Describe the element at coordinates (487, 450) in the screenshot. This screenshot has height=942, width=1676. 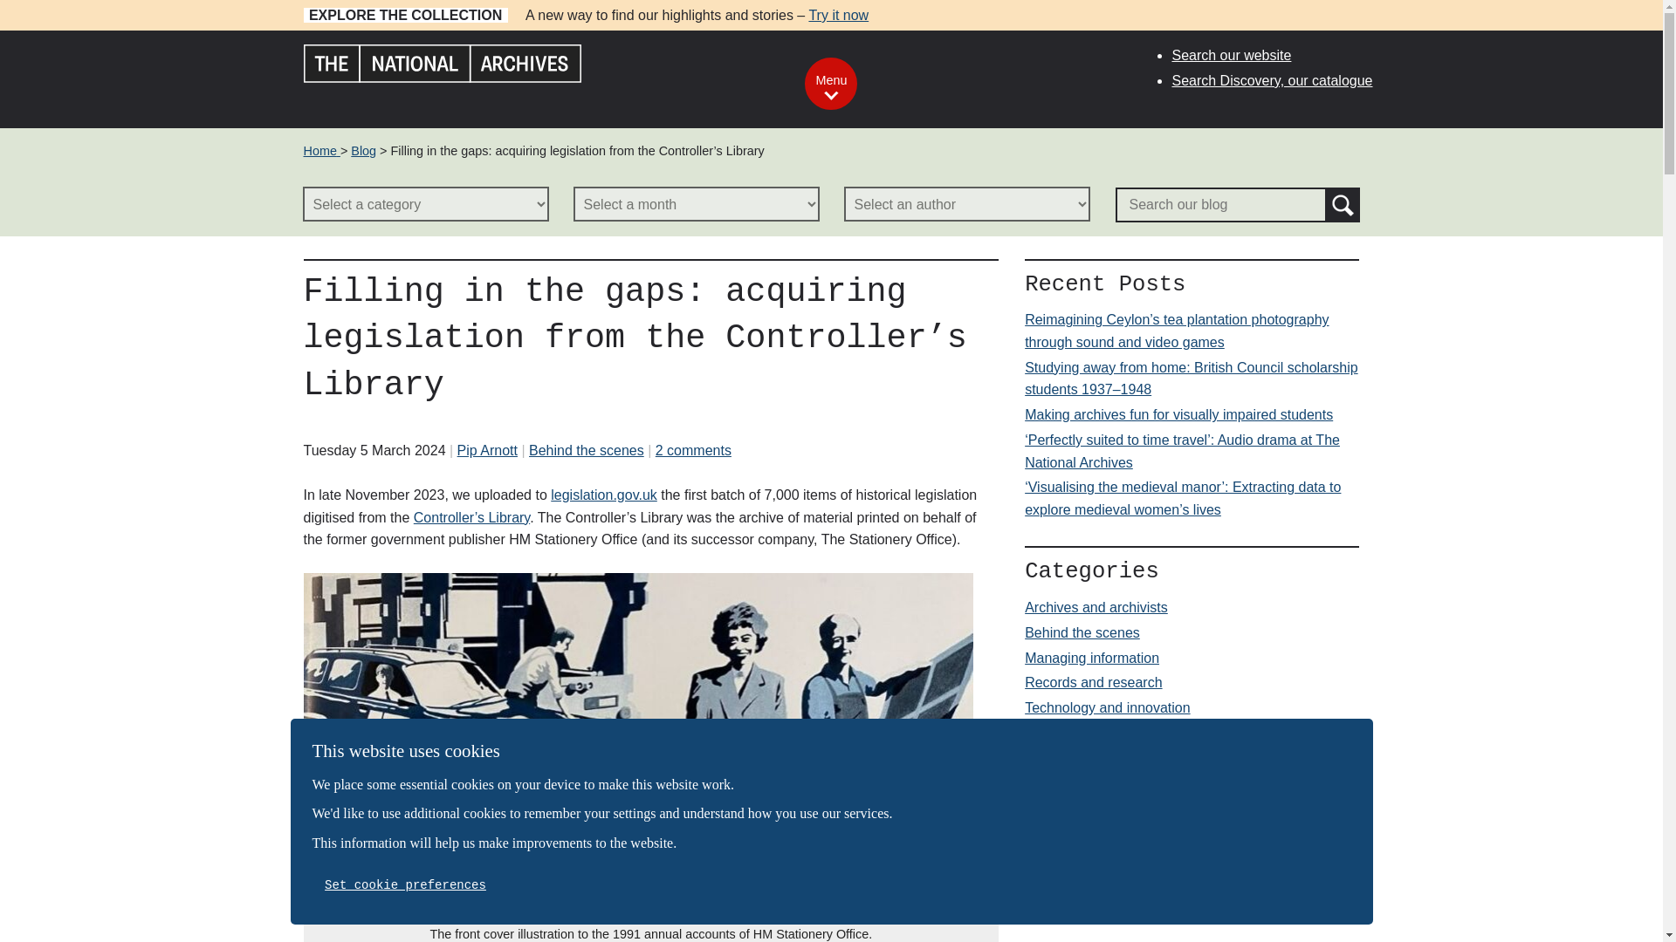
I see `Posts by Pip Arnott` at that location.